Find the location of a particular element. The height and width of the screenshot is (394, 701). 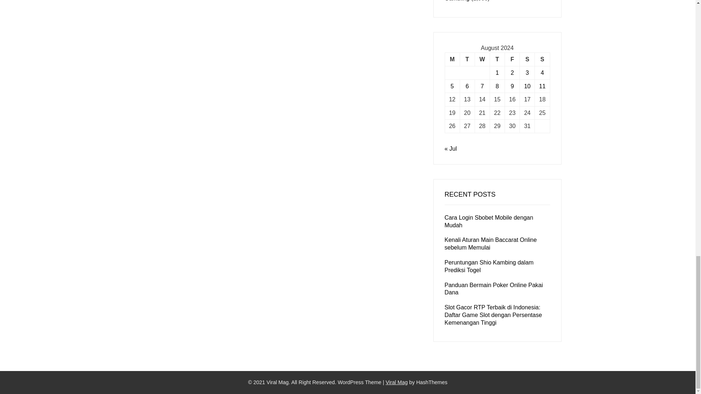

Sunday is located at coordinates (542, 59).